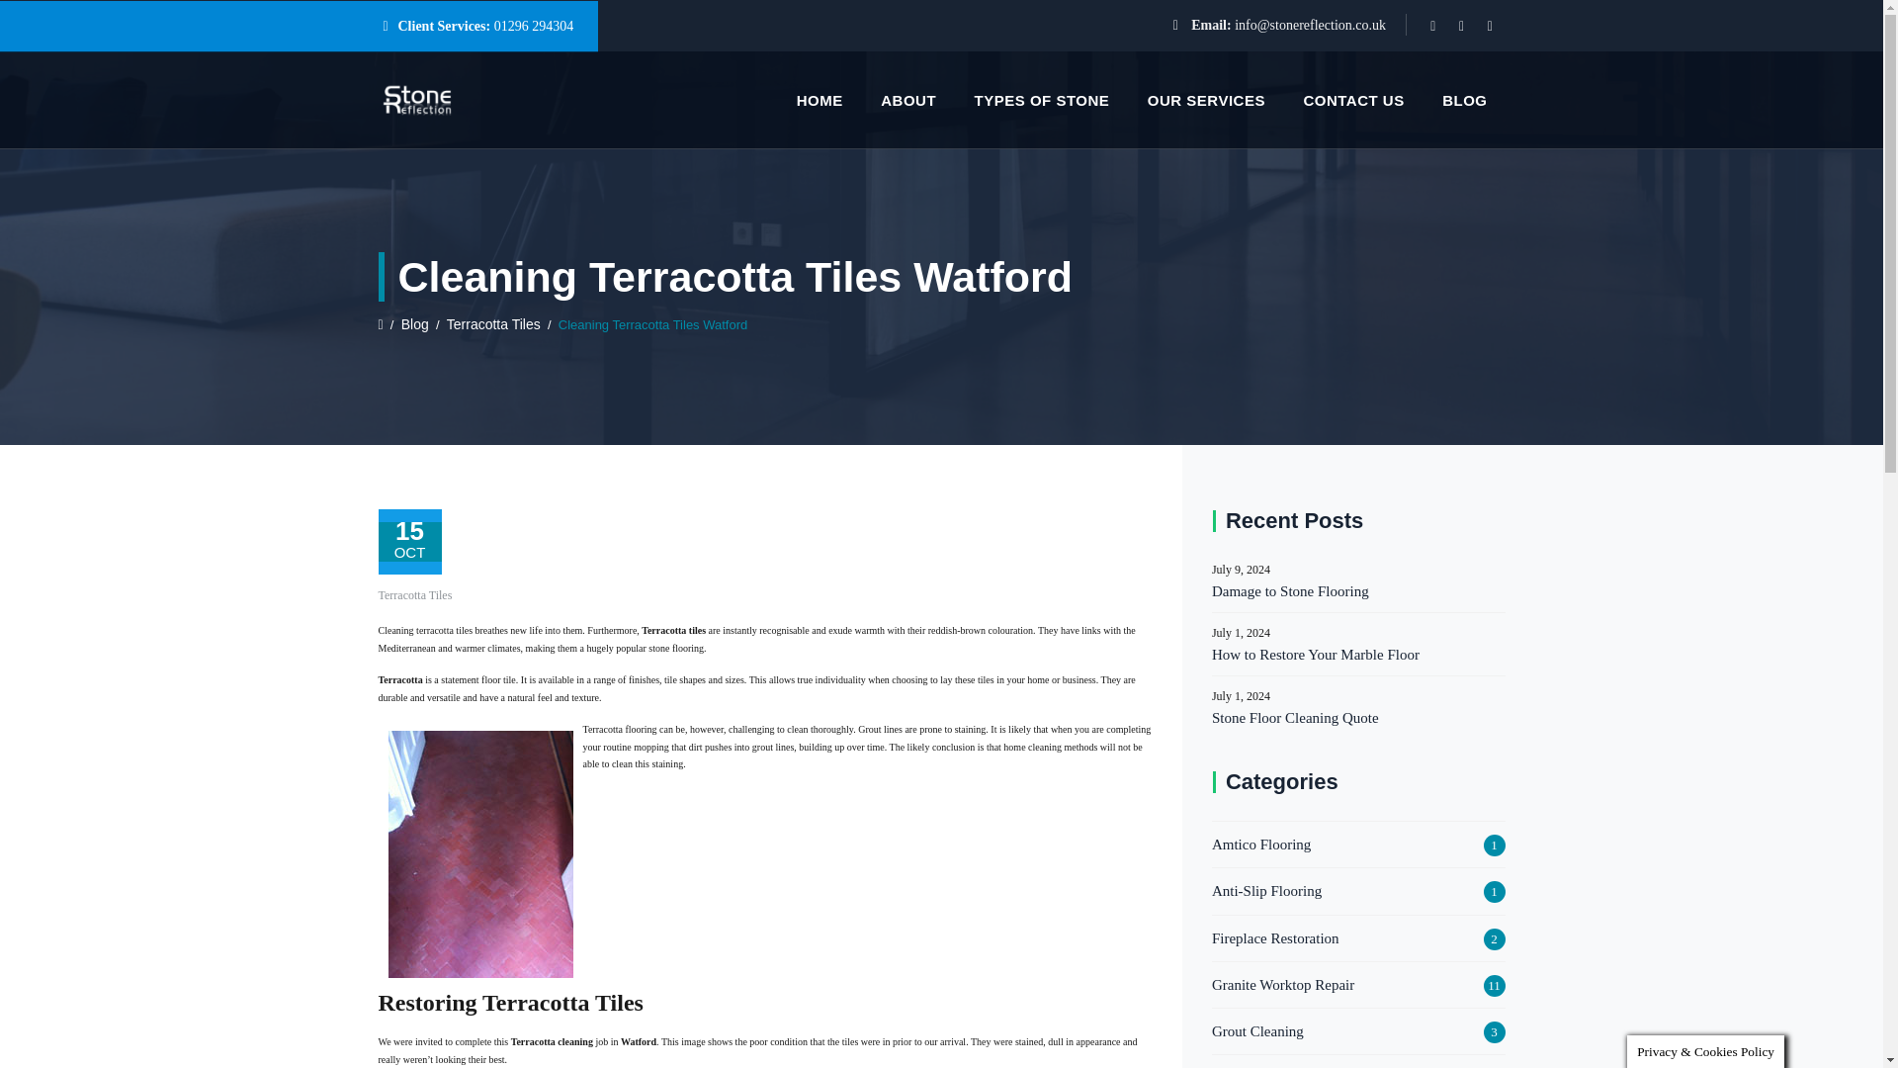 This screenshot has width=1898, height=1068. I want to click on ABOUT, so click(908, 100).